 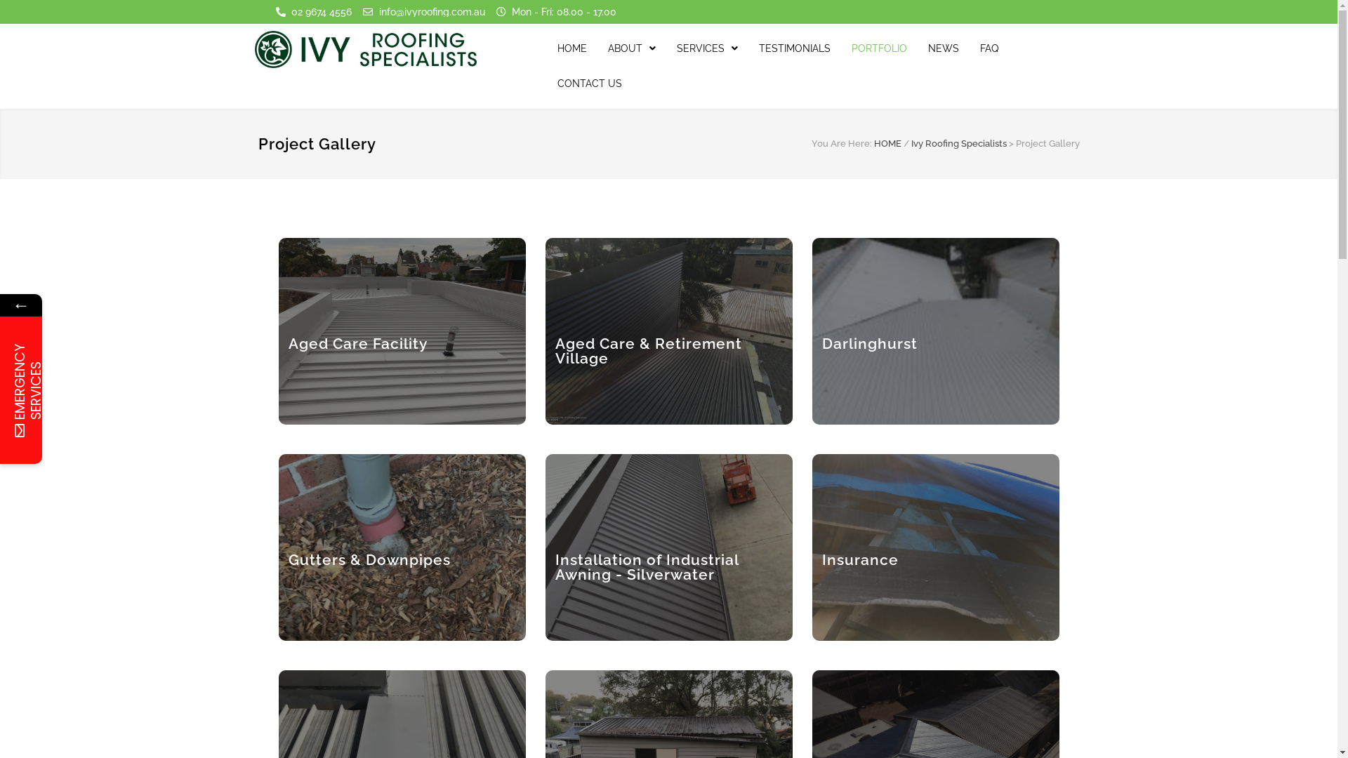 I want to click on SERVICES, so click(x=708, y=48).